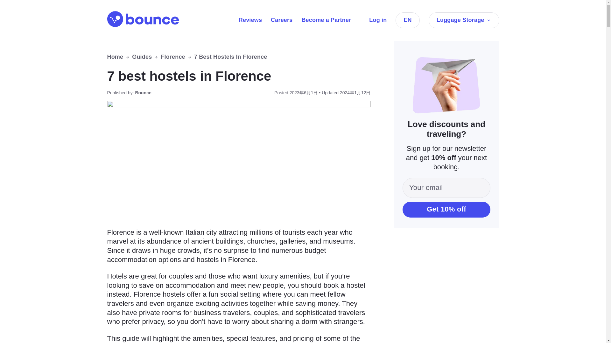 The height and width of the screenshot is (343, 611). I want to click on Reviews, so click(250, 20).